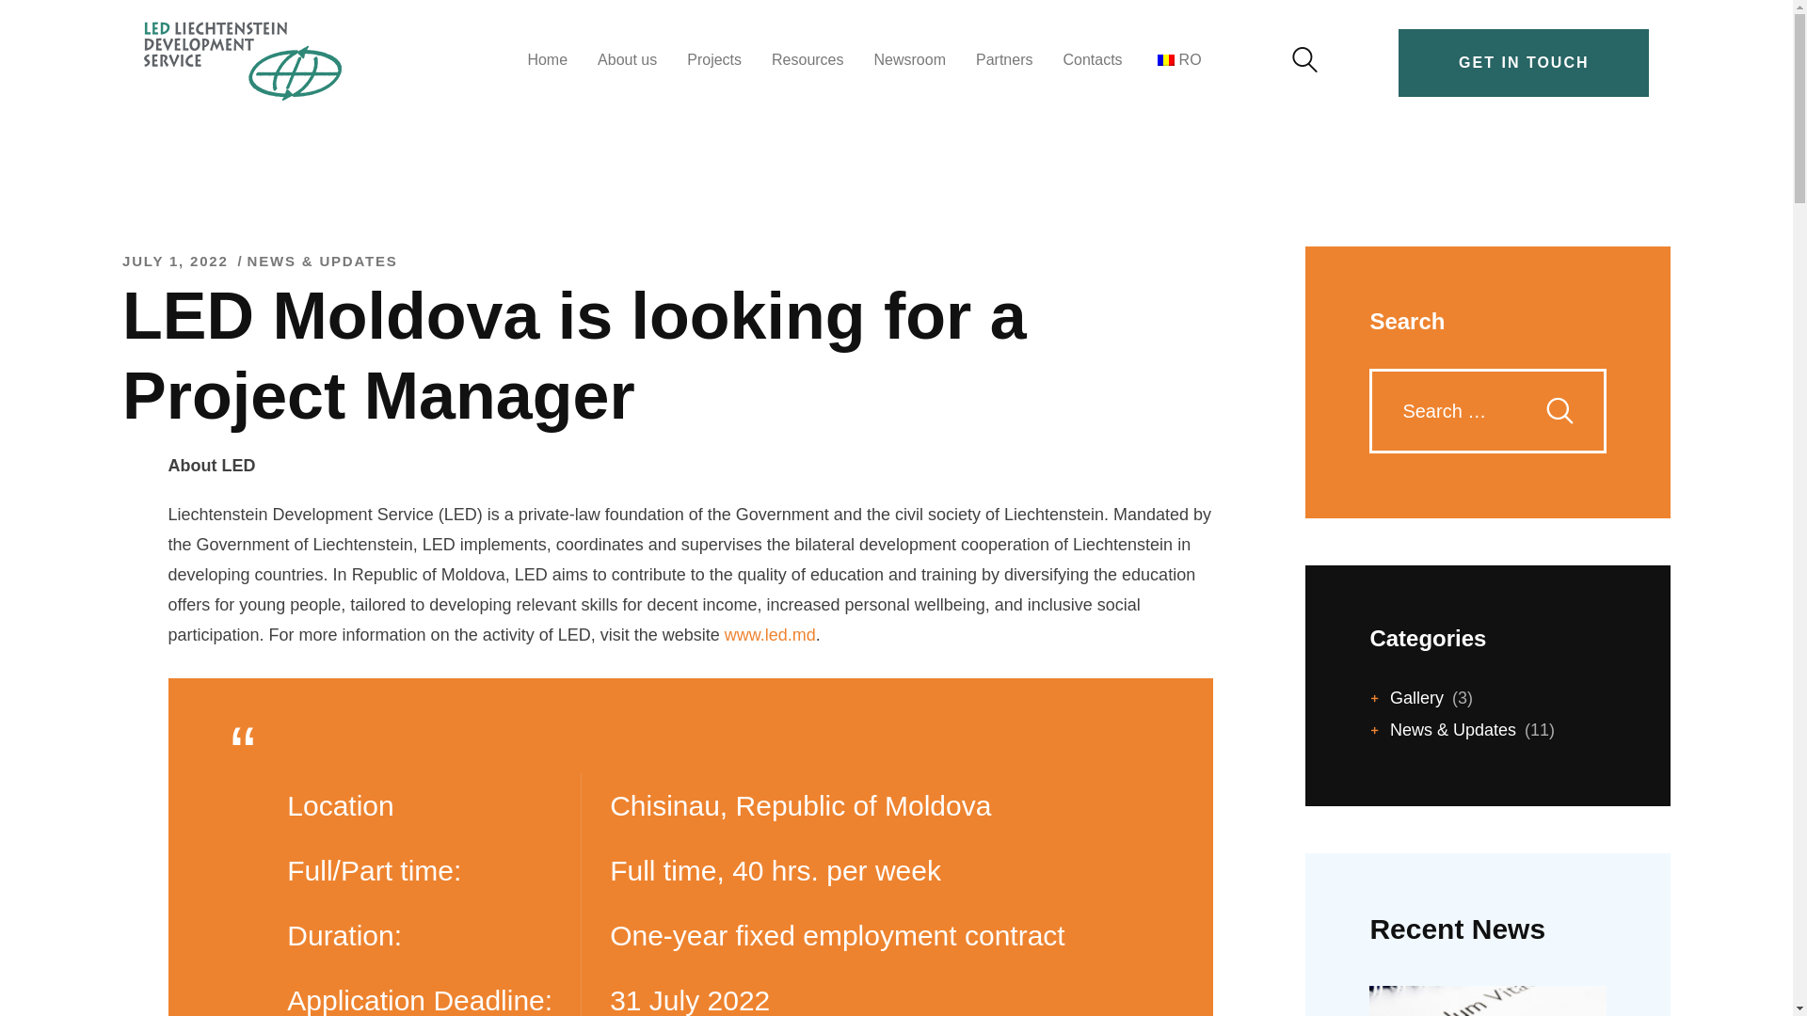 This screenshot has height=1016, width=1807. Describe the element at coordinates (1004, 59) in the screenshot. I see `Partners` at that location.